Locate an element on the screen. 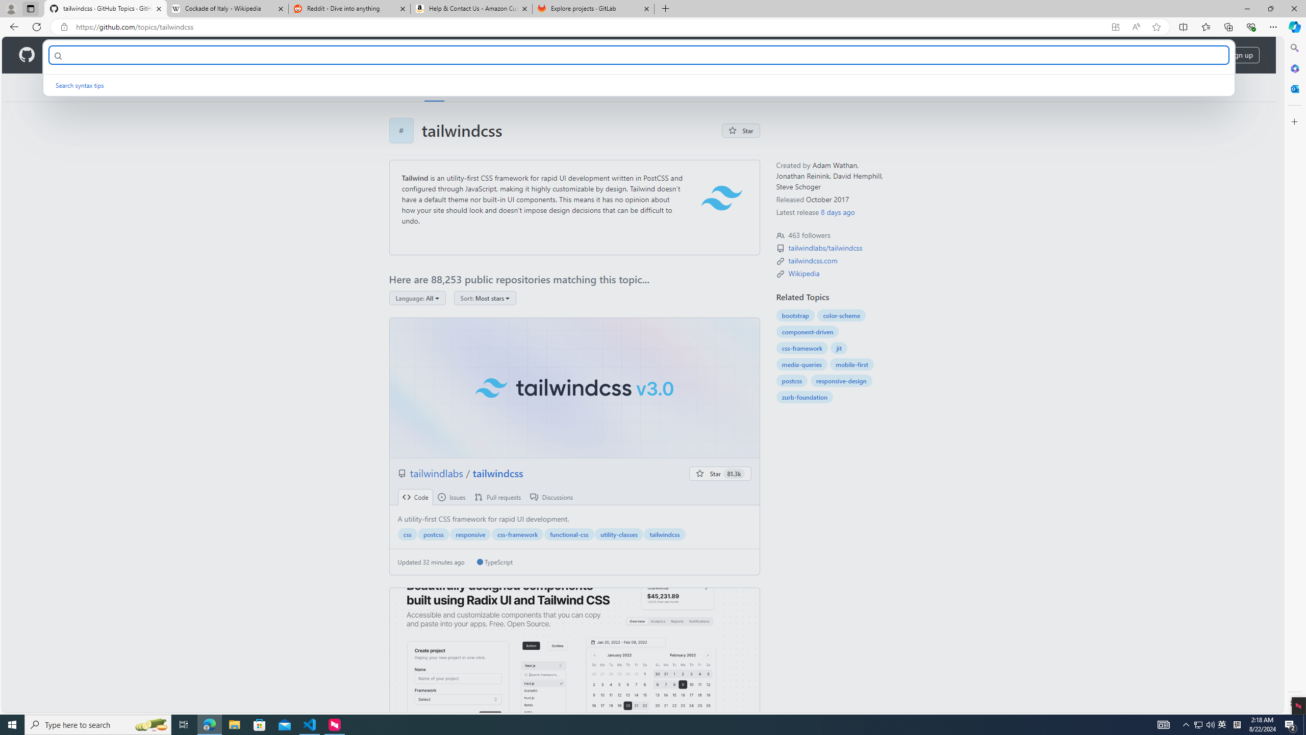  tailwindcss is located at coordinates (665, 534).